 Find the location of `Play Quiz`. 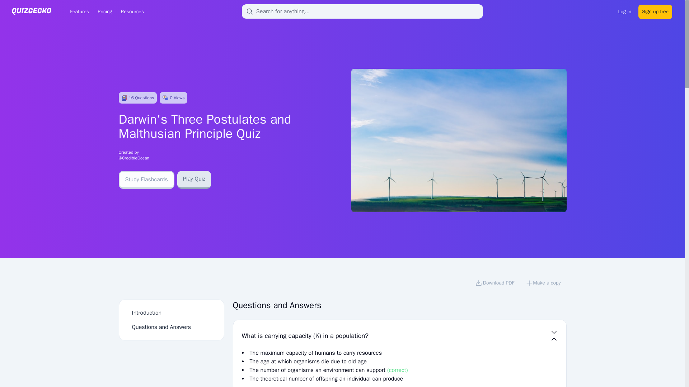

Play Quiz is located at coordinates (194, 180).